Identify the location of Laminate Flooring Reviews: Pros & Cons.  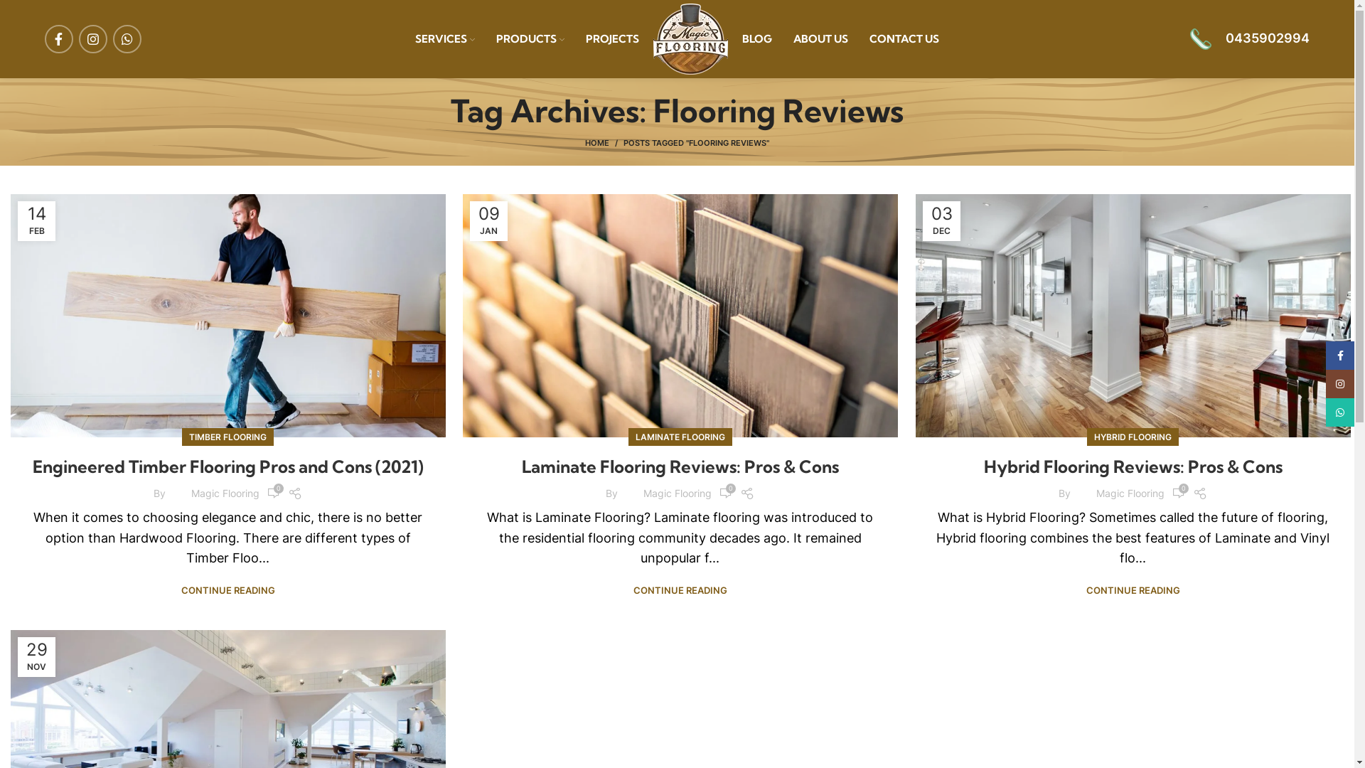
(680, 466).